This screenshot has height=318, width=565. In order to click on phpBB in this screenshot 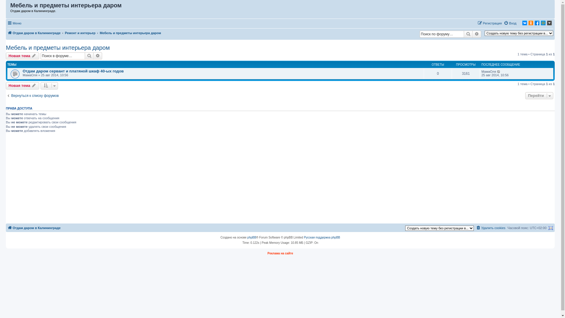, I will do `click(252, 238)`.